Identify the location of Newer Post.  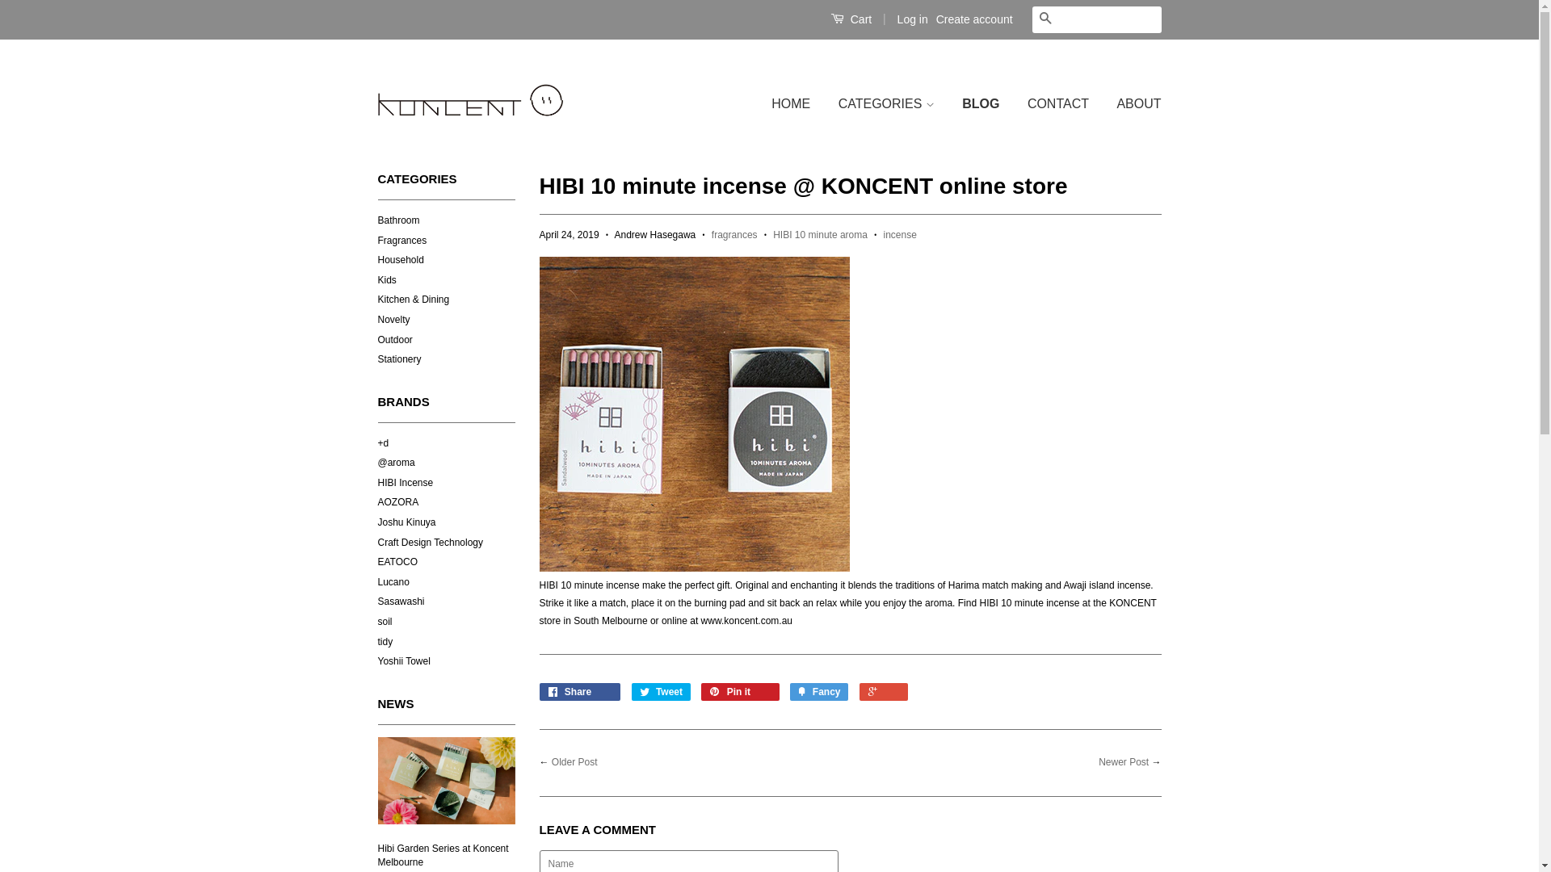
(1124, 762).